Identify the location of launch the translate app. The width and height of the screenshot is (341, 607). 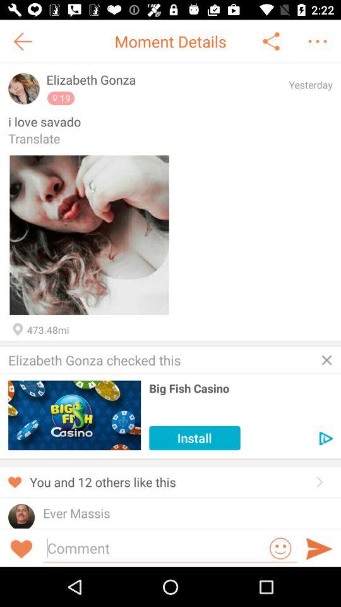
(170, 138).